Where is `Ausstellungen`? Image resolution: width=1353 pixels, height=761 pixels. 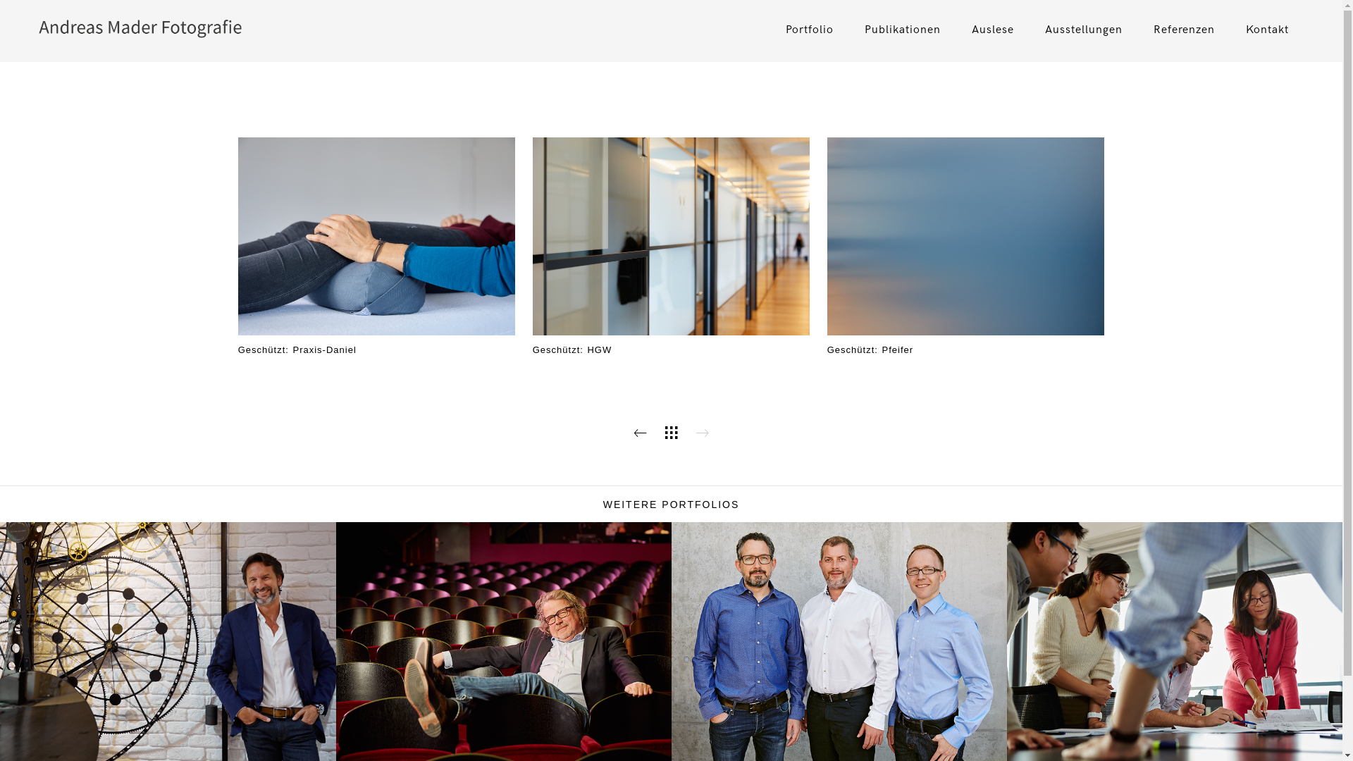
Ausstellungen is located at coordinates (1084, 30).